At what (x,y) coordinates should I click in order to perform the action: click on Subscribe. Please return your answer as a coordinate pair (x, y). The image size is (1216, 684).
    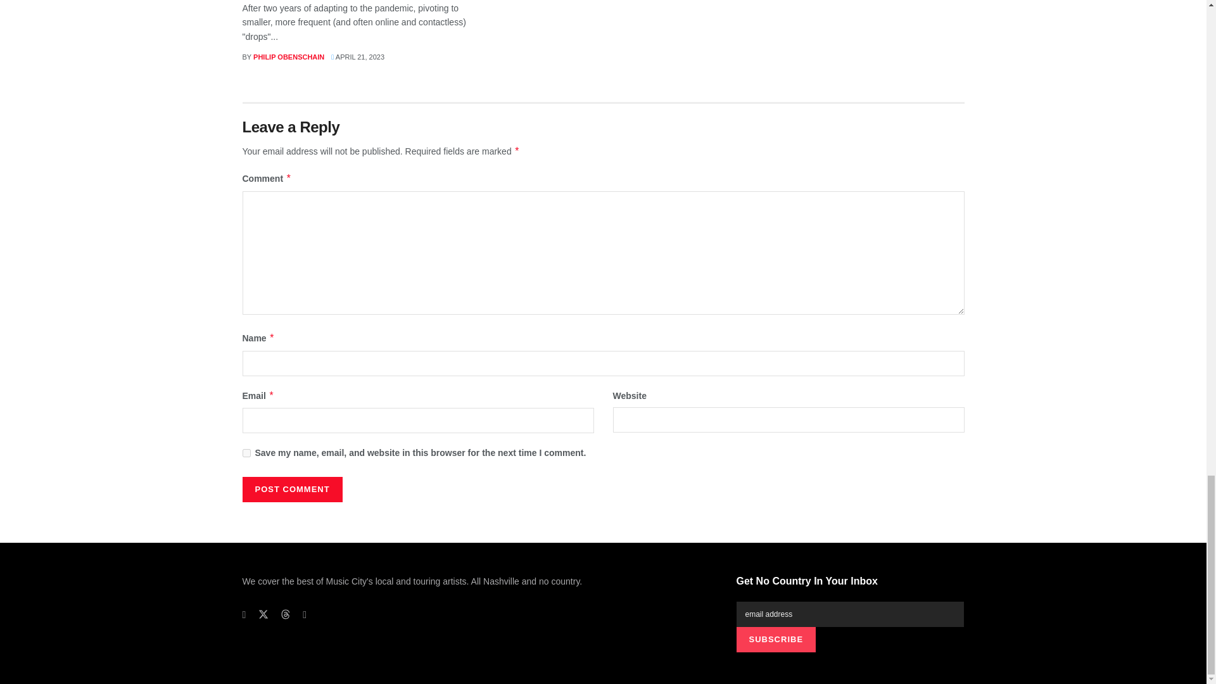
    Looking at the image, I should click on (775, 640).